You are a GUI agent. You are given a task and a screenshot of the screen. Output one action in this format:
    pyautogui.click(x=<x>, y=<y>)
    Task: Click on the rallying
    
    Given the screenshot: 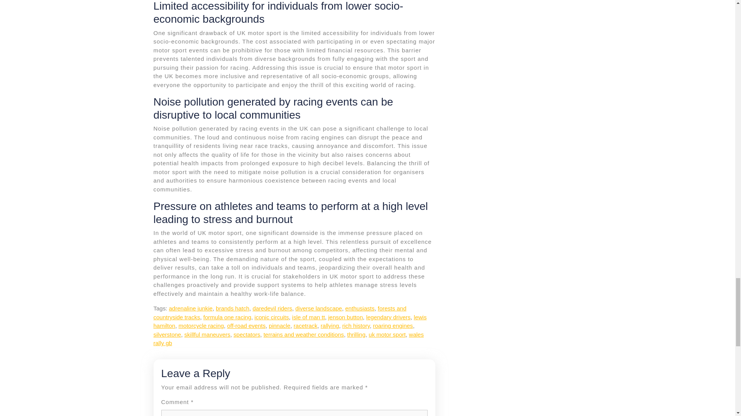 What is the action you would take?
    pyautogui.click(x=330, y=326)
    